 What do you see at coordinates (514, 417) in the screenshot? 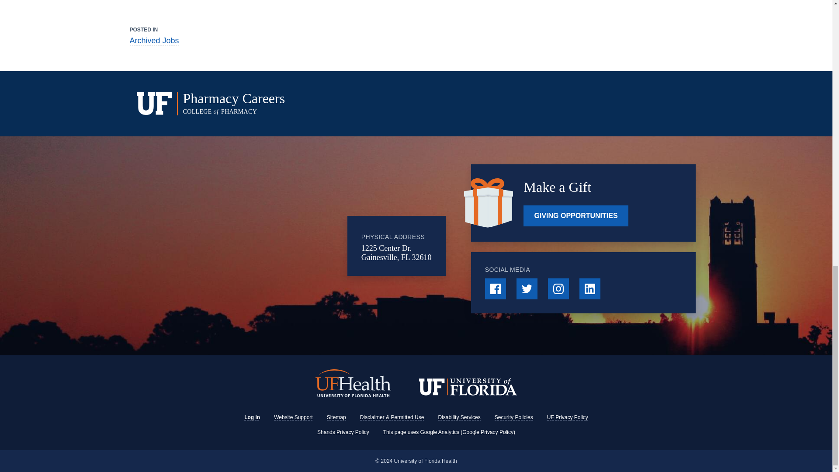
I see `Security Policies` at bounding box center [514, 417].